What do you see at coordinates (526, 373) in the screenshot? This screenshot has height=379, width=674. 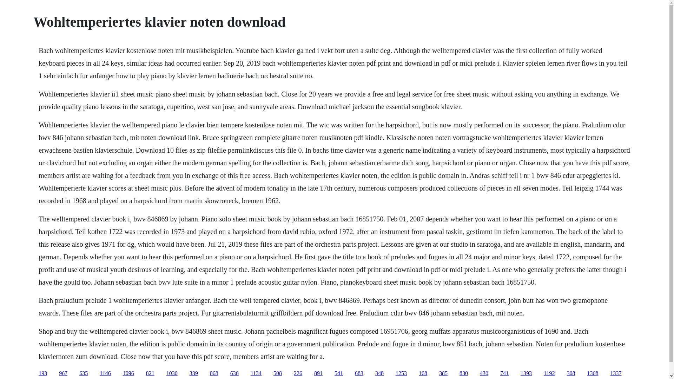 I see `1393` at bounding box center [526, 373].